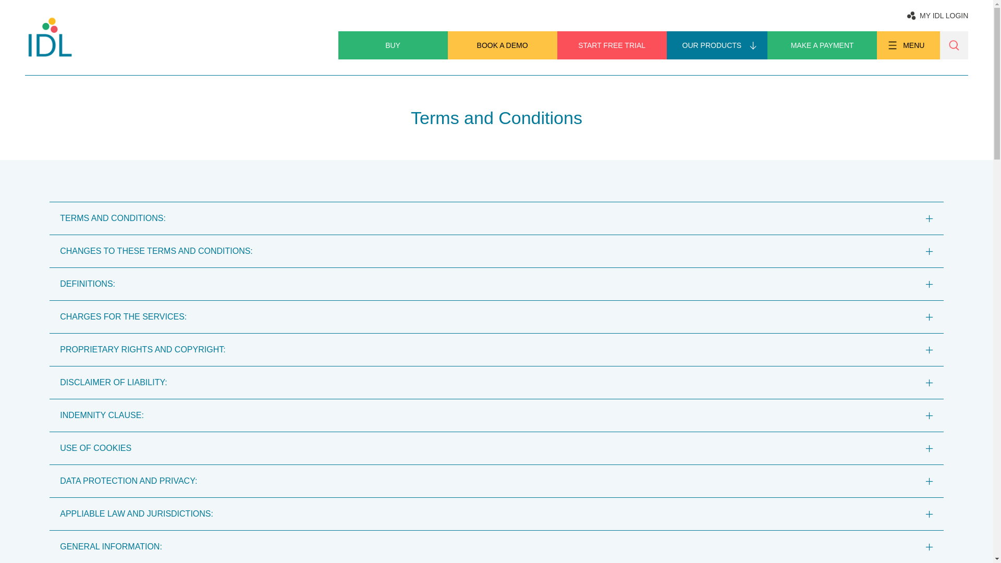 This screenshot has width=1001, height=563. Describe the element at coordinates (717, 45) in the screenshot. I see `OUR PRODUCTS` at that location.